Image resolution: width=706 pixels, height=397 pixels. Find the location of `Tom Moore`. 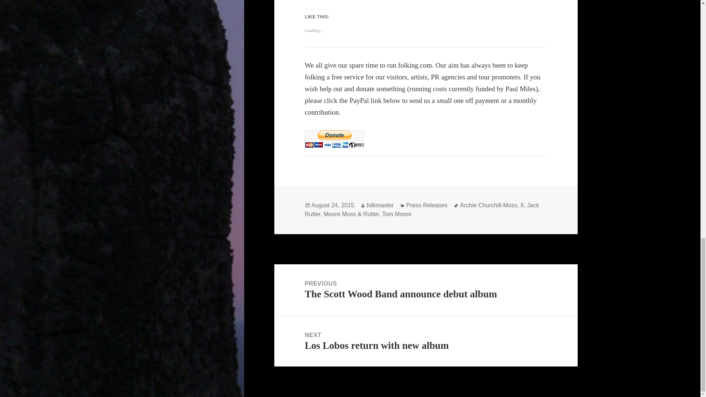

Tom Moore is located at coordinates (396, 214).